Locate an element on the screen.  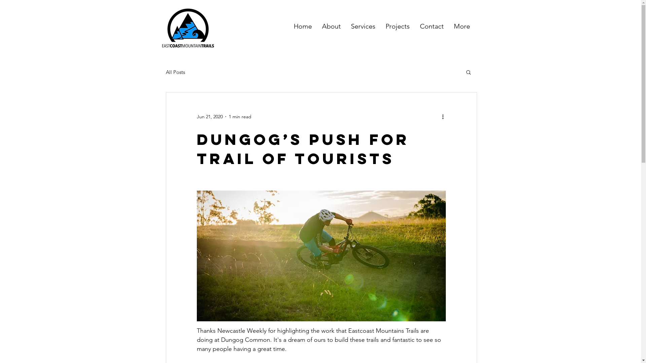
Projects is located at coordinates (397, 26).